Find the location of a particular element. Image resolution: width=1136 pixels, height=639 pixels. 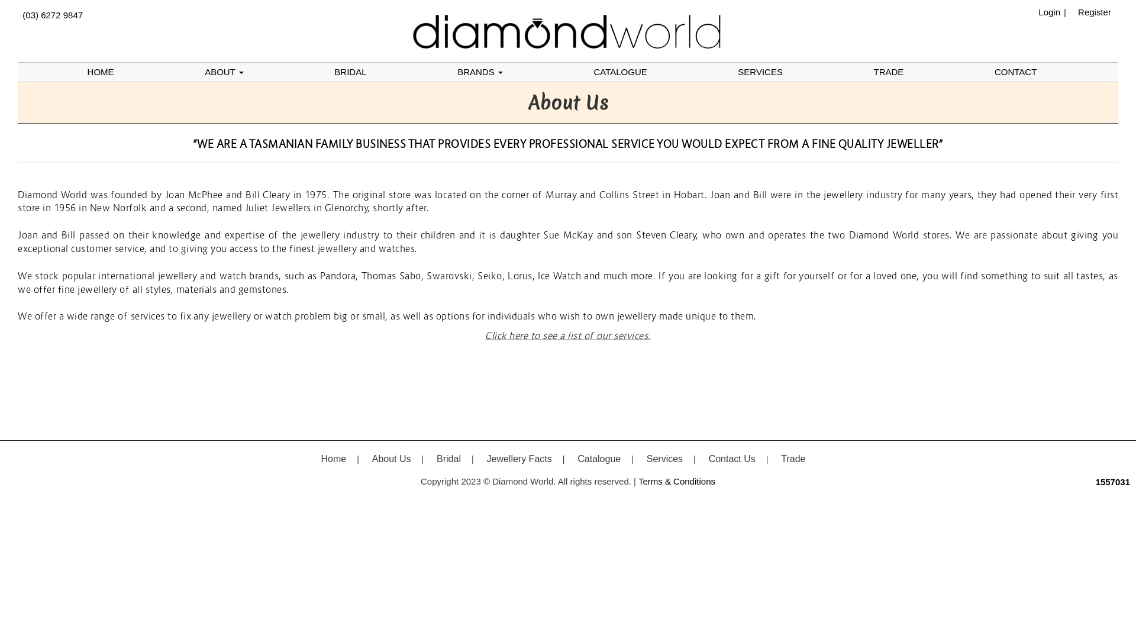

Home is located at coordinates (334, 459).